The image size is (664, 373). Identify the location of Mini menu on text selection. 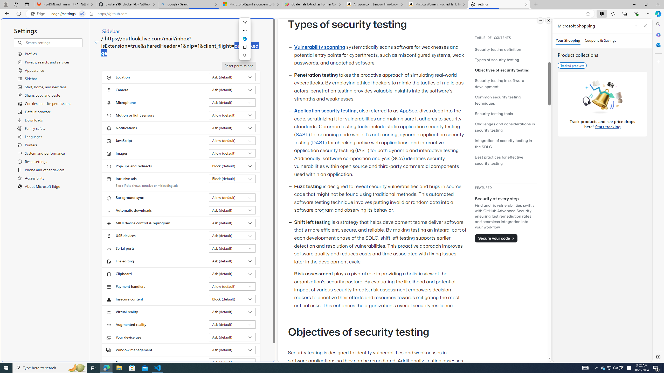
(245, 39).